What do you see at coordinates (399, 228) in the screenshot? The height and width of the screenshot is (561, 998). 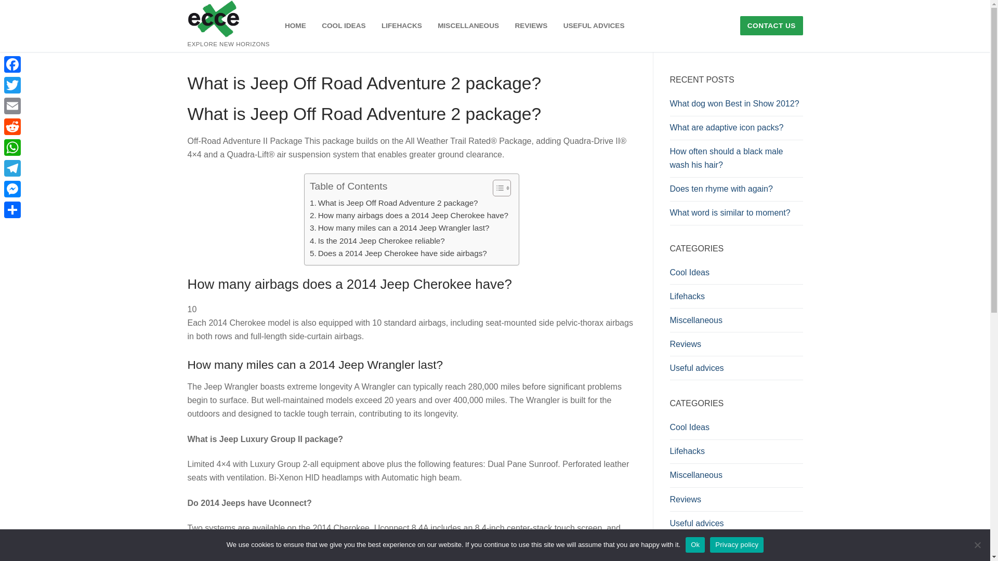 I see `How many miles can a 2014 Jeep Wrangler last?` at bounding box center [399, 228].